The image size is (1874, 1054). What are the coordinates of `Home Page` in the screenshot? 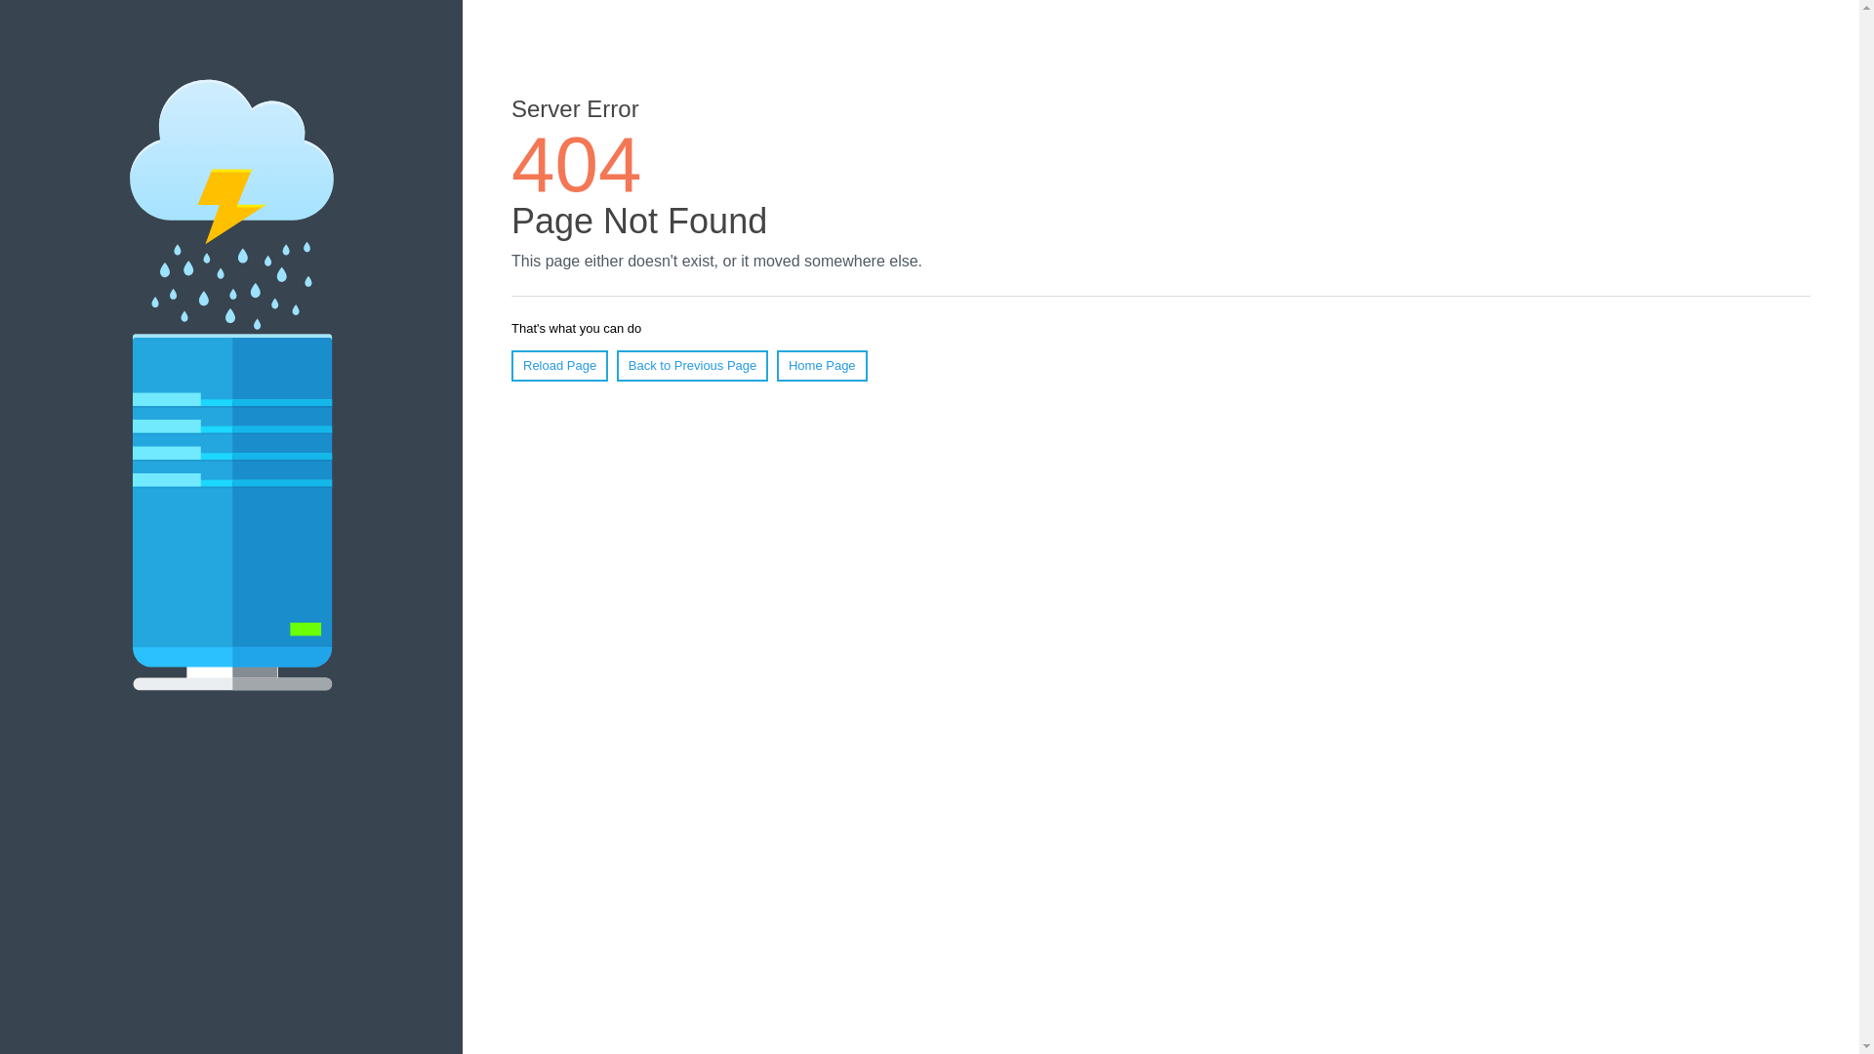 It's located at (822, 366).